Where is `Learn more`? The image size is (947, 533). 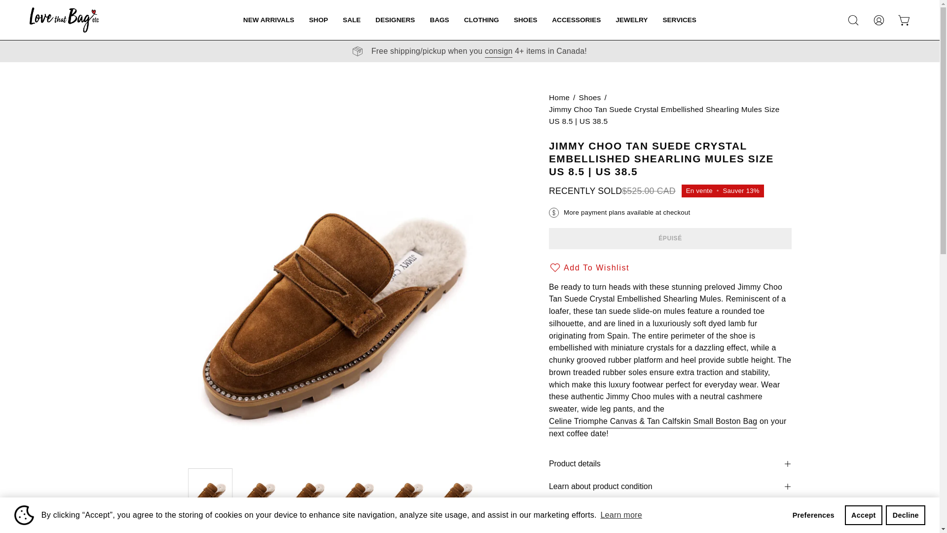 Learn more is located at coordinates (621, 515).